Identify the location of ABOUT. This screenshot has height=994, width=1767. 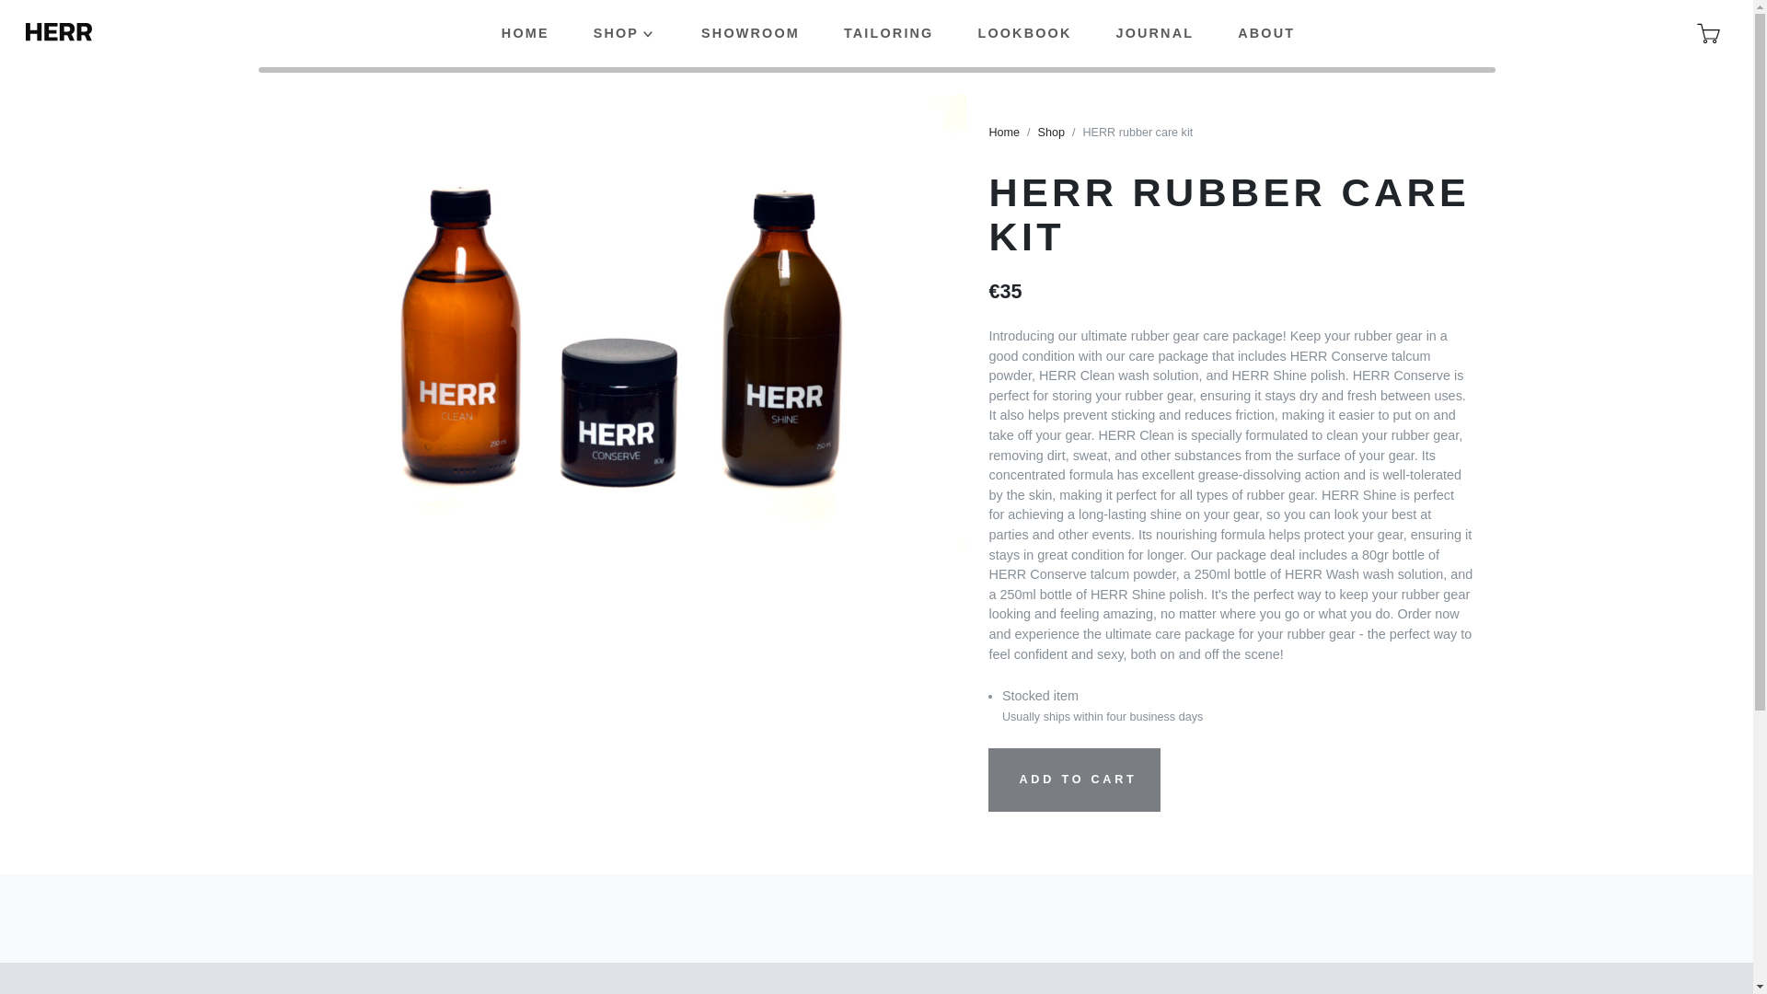
(1265, 34).